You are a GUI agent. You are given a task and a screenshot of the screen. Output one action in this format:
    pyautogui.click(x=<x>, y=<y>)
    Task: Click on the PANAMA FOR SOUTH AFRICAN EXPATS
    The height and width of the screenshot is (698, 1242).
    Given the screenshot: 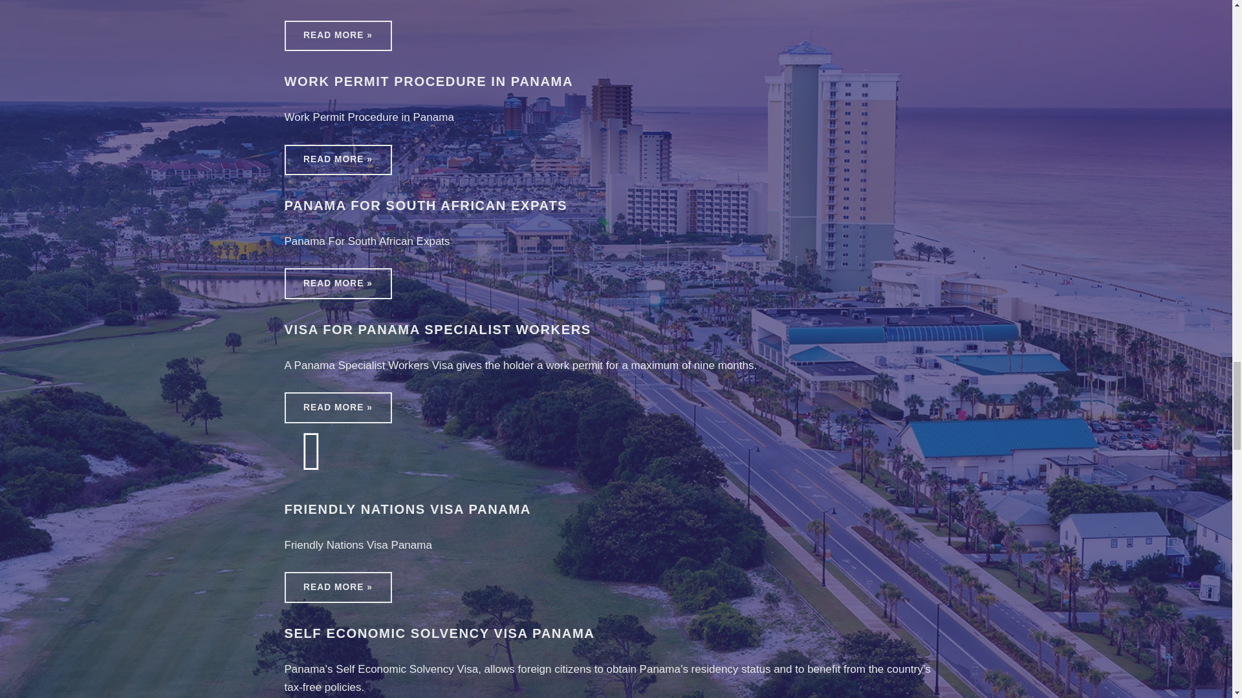 What is the action you would take?
    pyautogui.click(x=426, y=206)
    